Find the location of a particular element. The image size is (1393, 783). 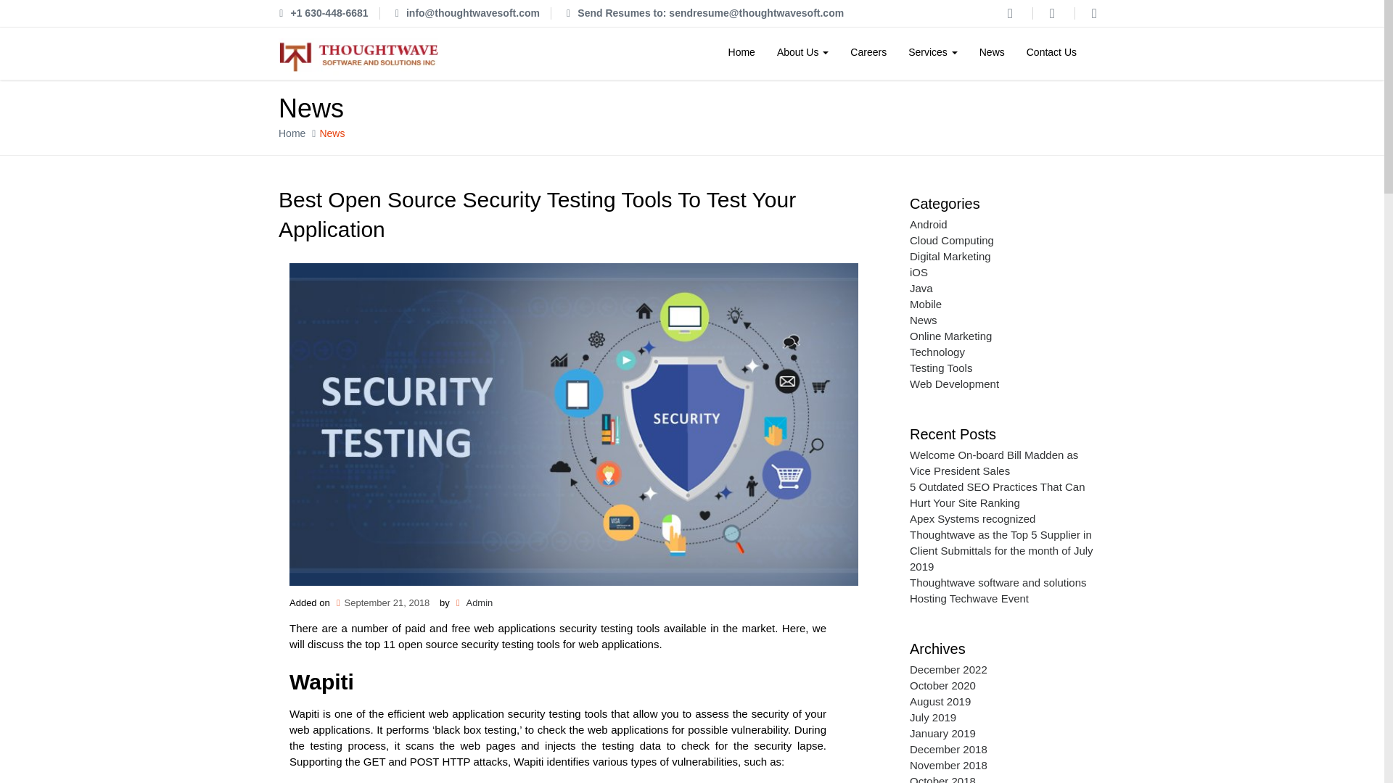

Digital Marketing is located at coordinates (950, 255).